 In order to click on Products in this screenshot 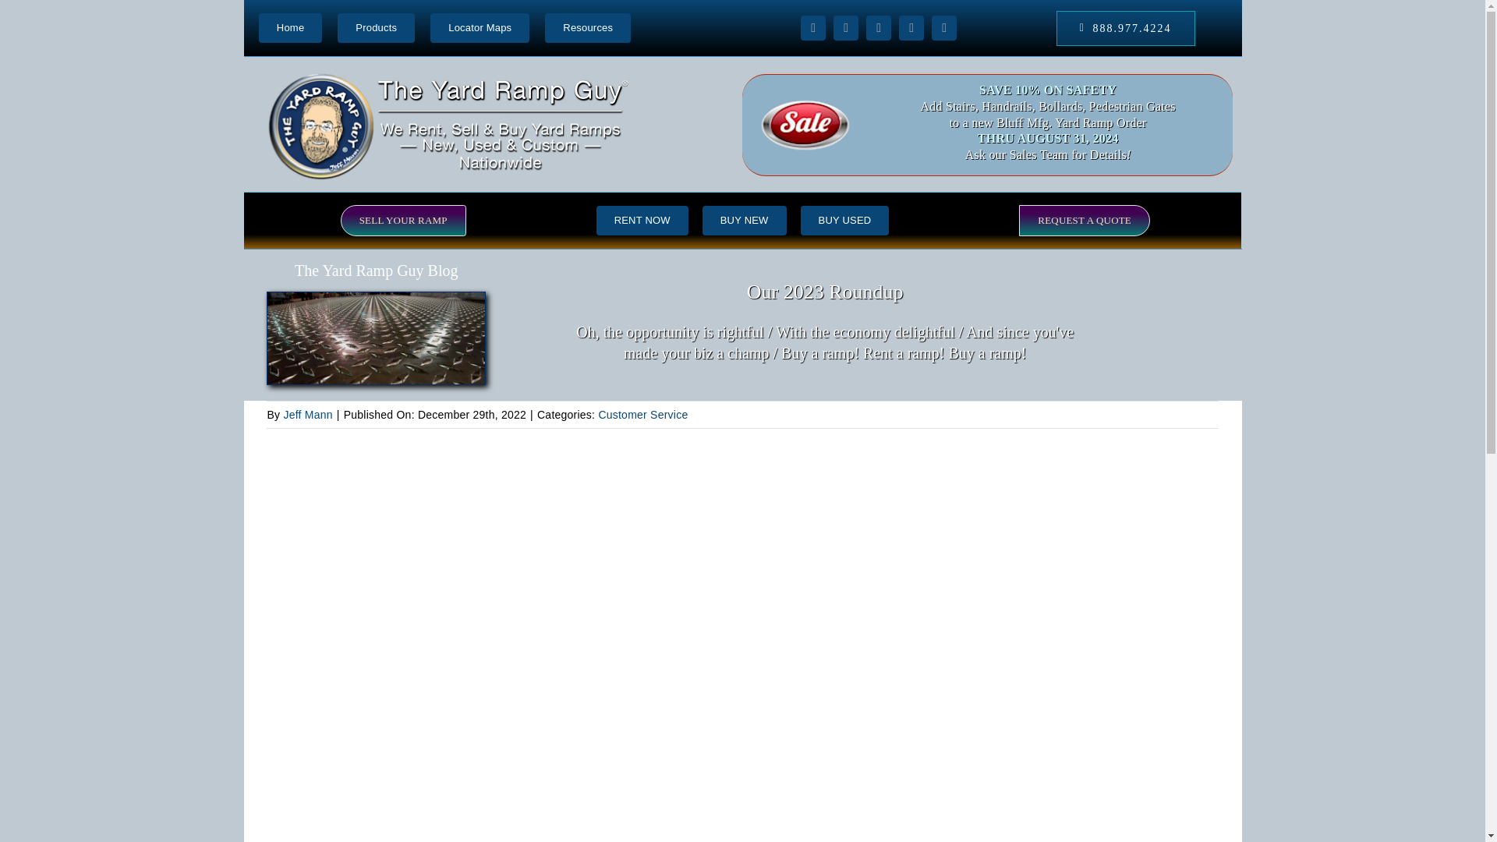, I will do `click(376, 28)`.